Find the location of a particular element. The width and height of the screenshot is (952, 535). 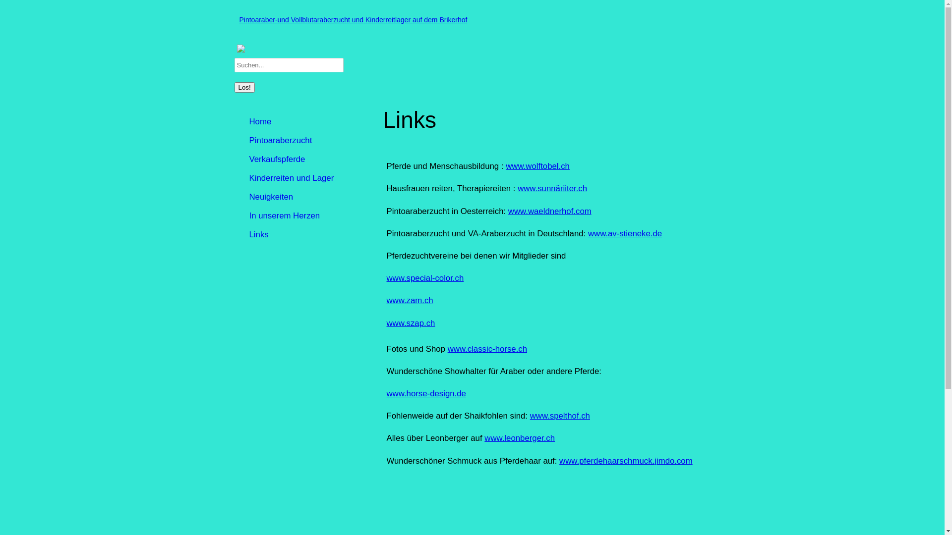

Kinderreiten und Lager is located at coordinates (308, 178).